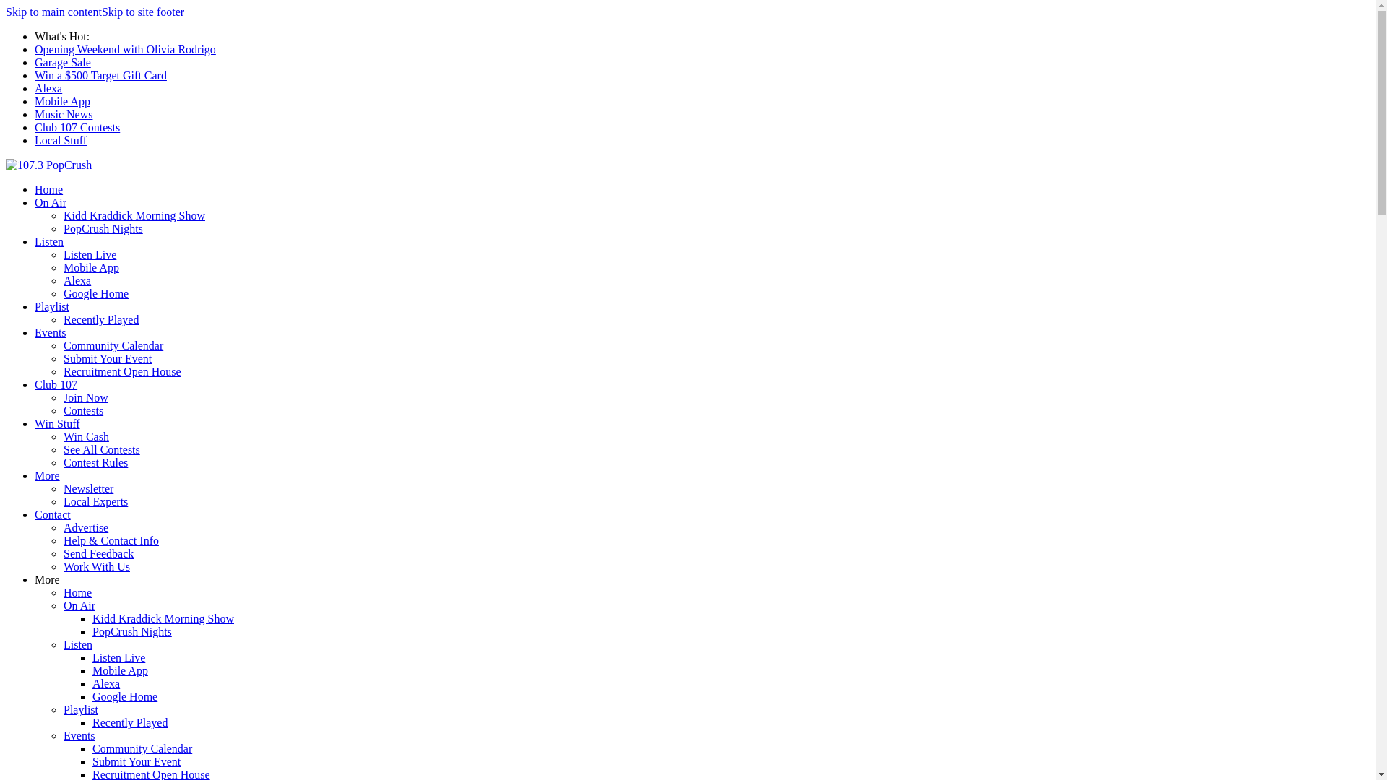  I want to click on Home, so click(78, 592).